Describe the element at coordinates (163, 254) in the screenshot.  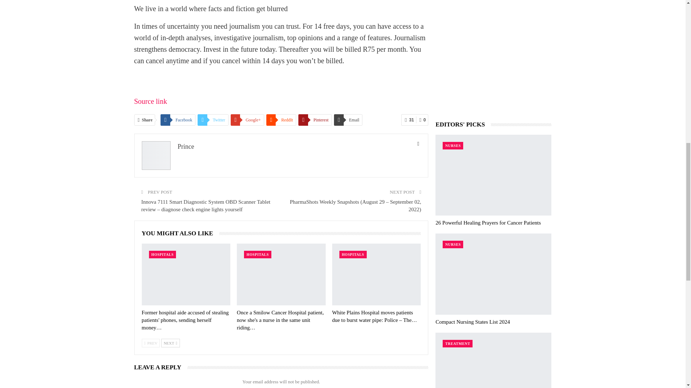
I see `HOSPITALS` at that location.